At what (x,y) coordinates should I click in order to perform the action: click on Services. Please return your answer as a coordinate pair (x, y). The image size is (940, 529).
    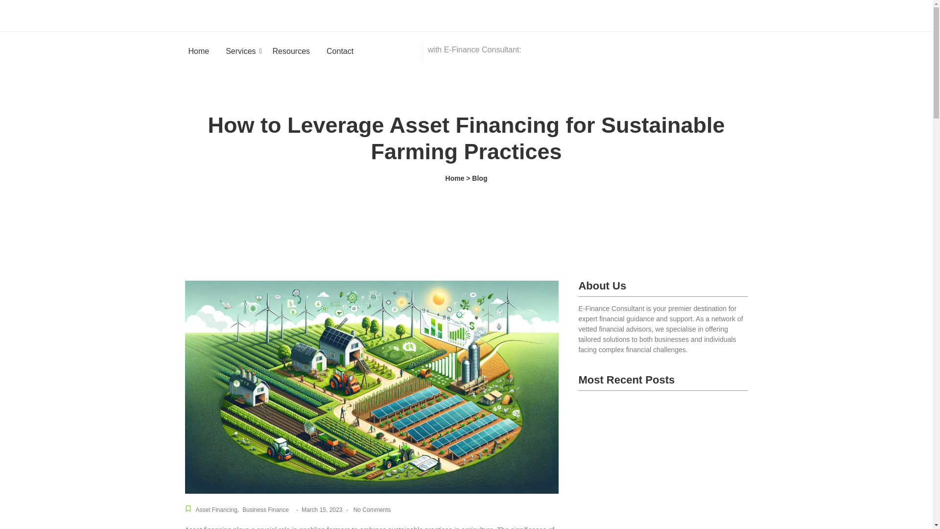
    Looking at the image, I should click on (240, 51).